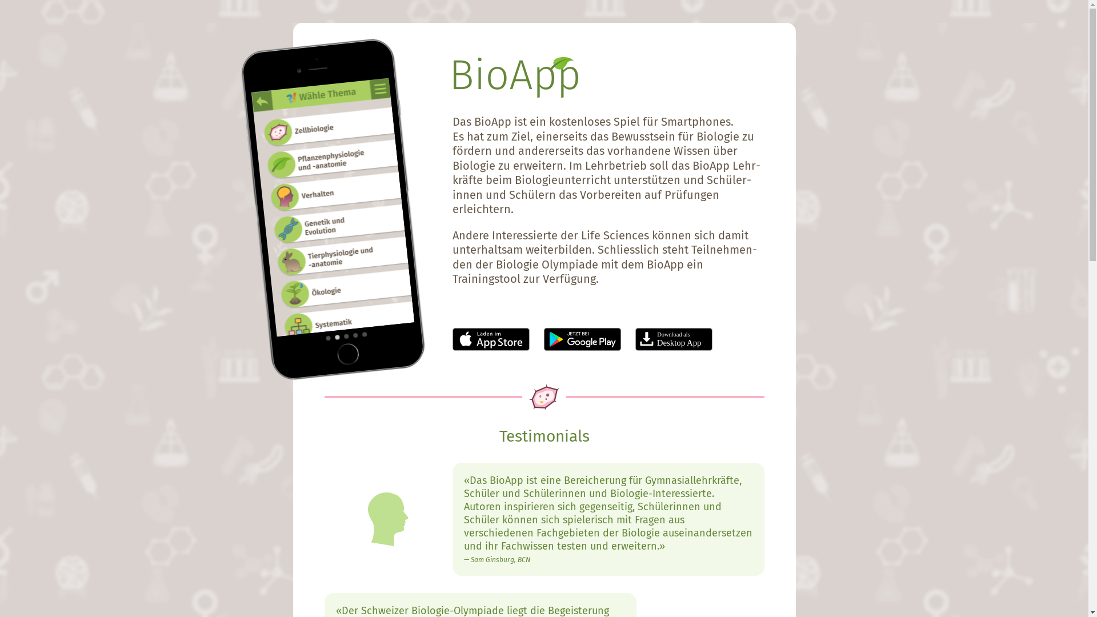  I want to click on Laden im AppStore, so click(491, 339).